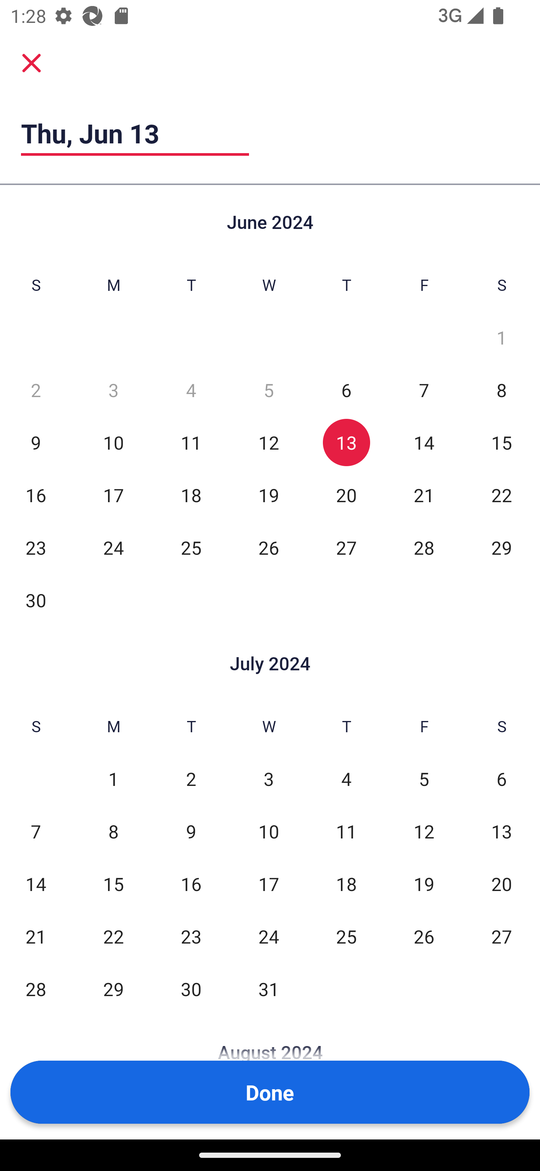 The image size is (540, 1171). Describe the element at coordinates (502, 390) in the screenshot. I see `8 Sat, Jun 8, Not Selected` at that location.